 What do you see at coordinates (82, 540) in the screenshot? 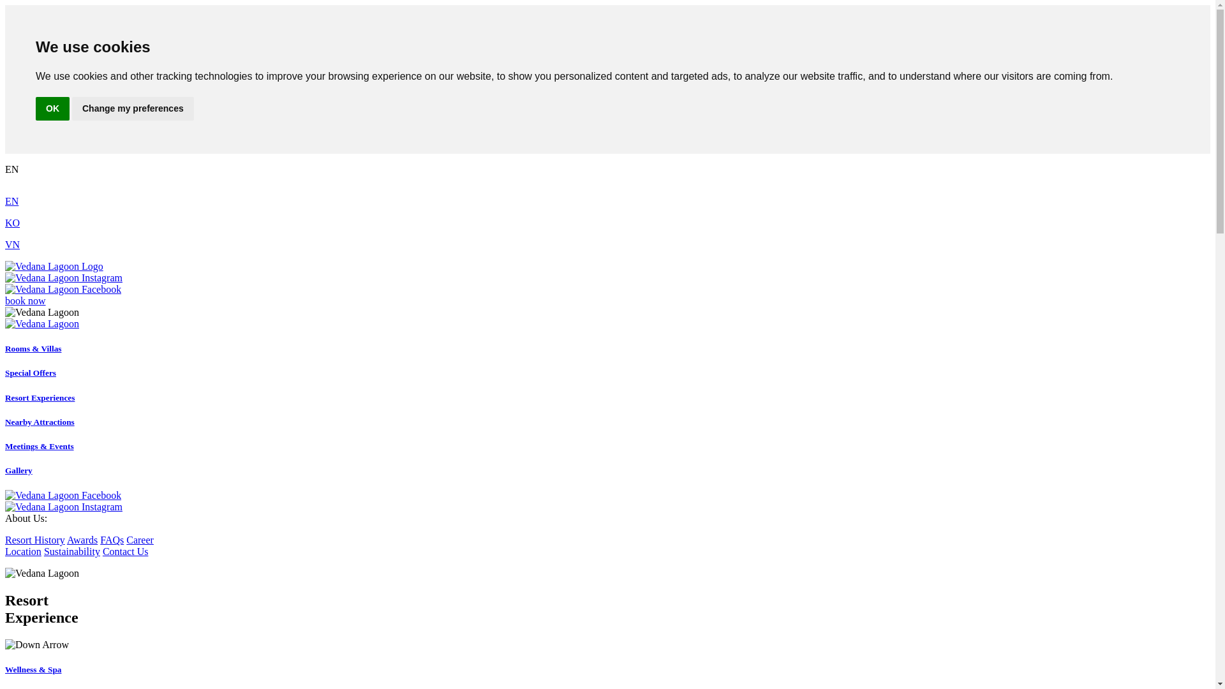
I see `Awards` at bounding box center [82, 540].